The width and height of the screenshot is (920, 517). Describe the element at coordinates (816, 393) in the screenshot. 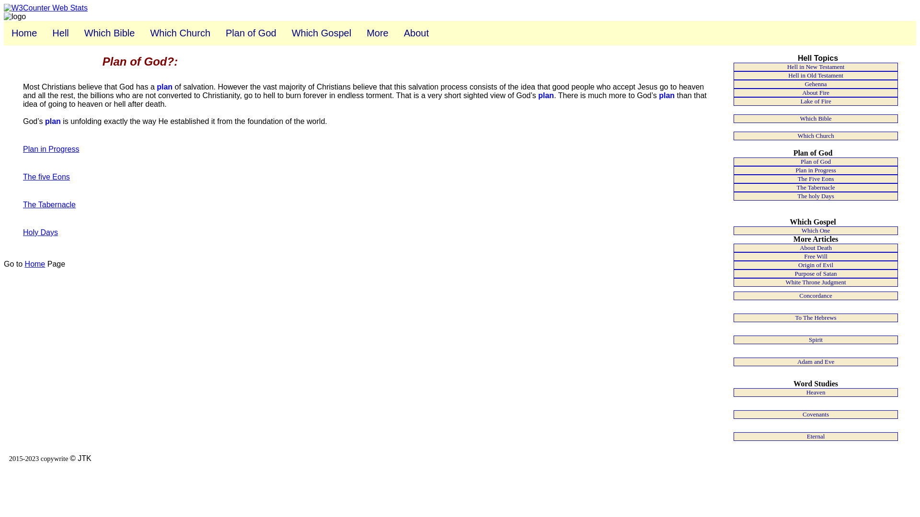

I see `Heaven` at that location.